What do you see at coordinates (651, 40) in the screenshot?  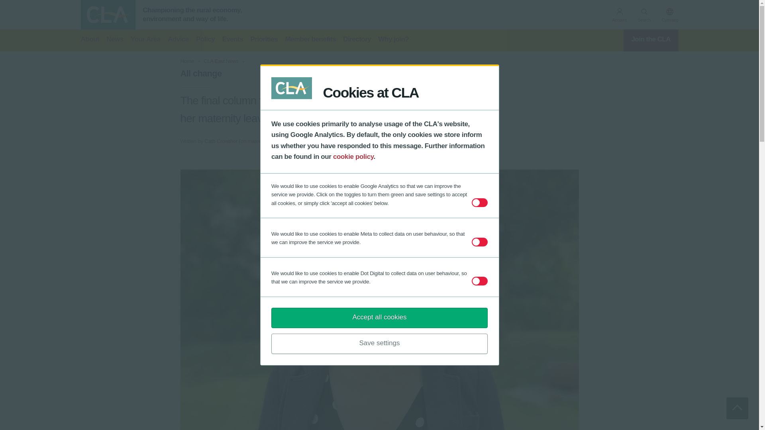 I see `Join the CLA` at bounding box center [651, 40].